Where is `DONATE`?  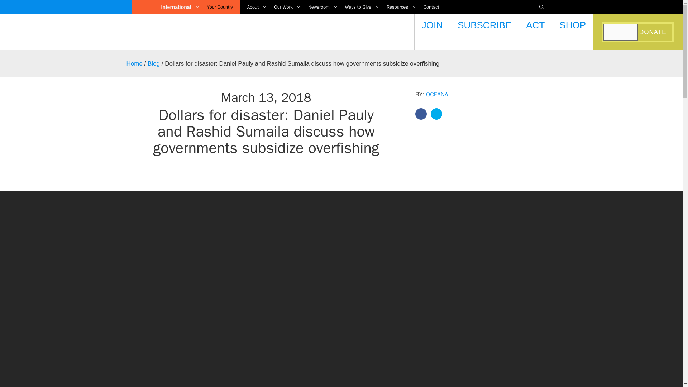 DONATE is located at coordinates (654, 32).